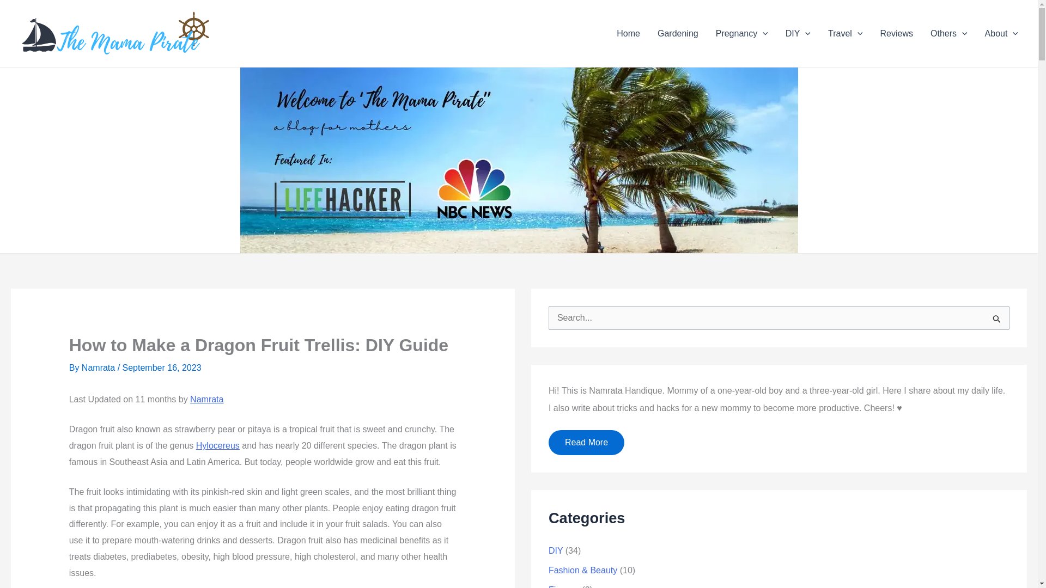 The image size is (1046, 588). Describe the element at coordinates (742, 33) in the screenshot. I see `Pregnancy` at that location.